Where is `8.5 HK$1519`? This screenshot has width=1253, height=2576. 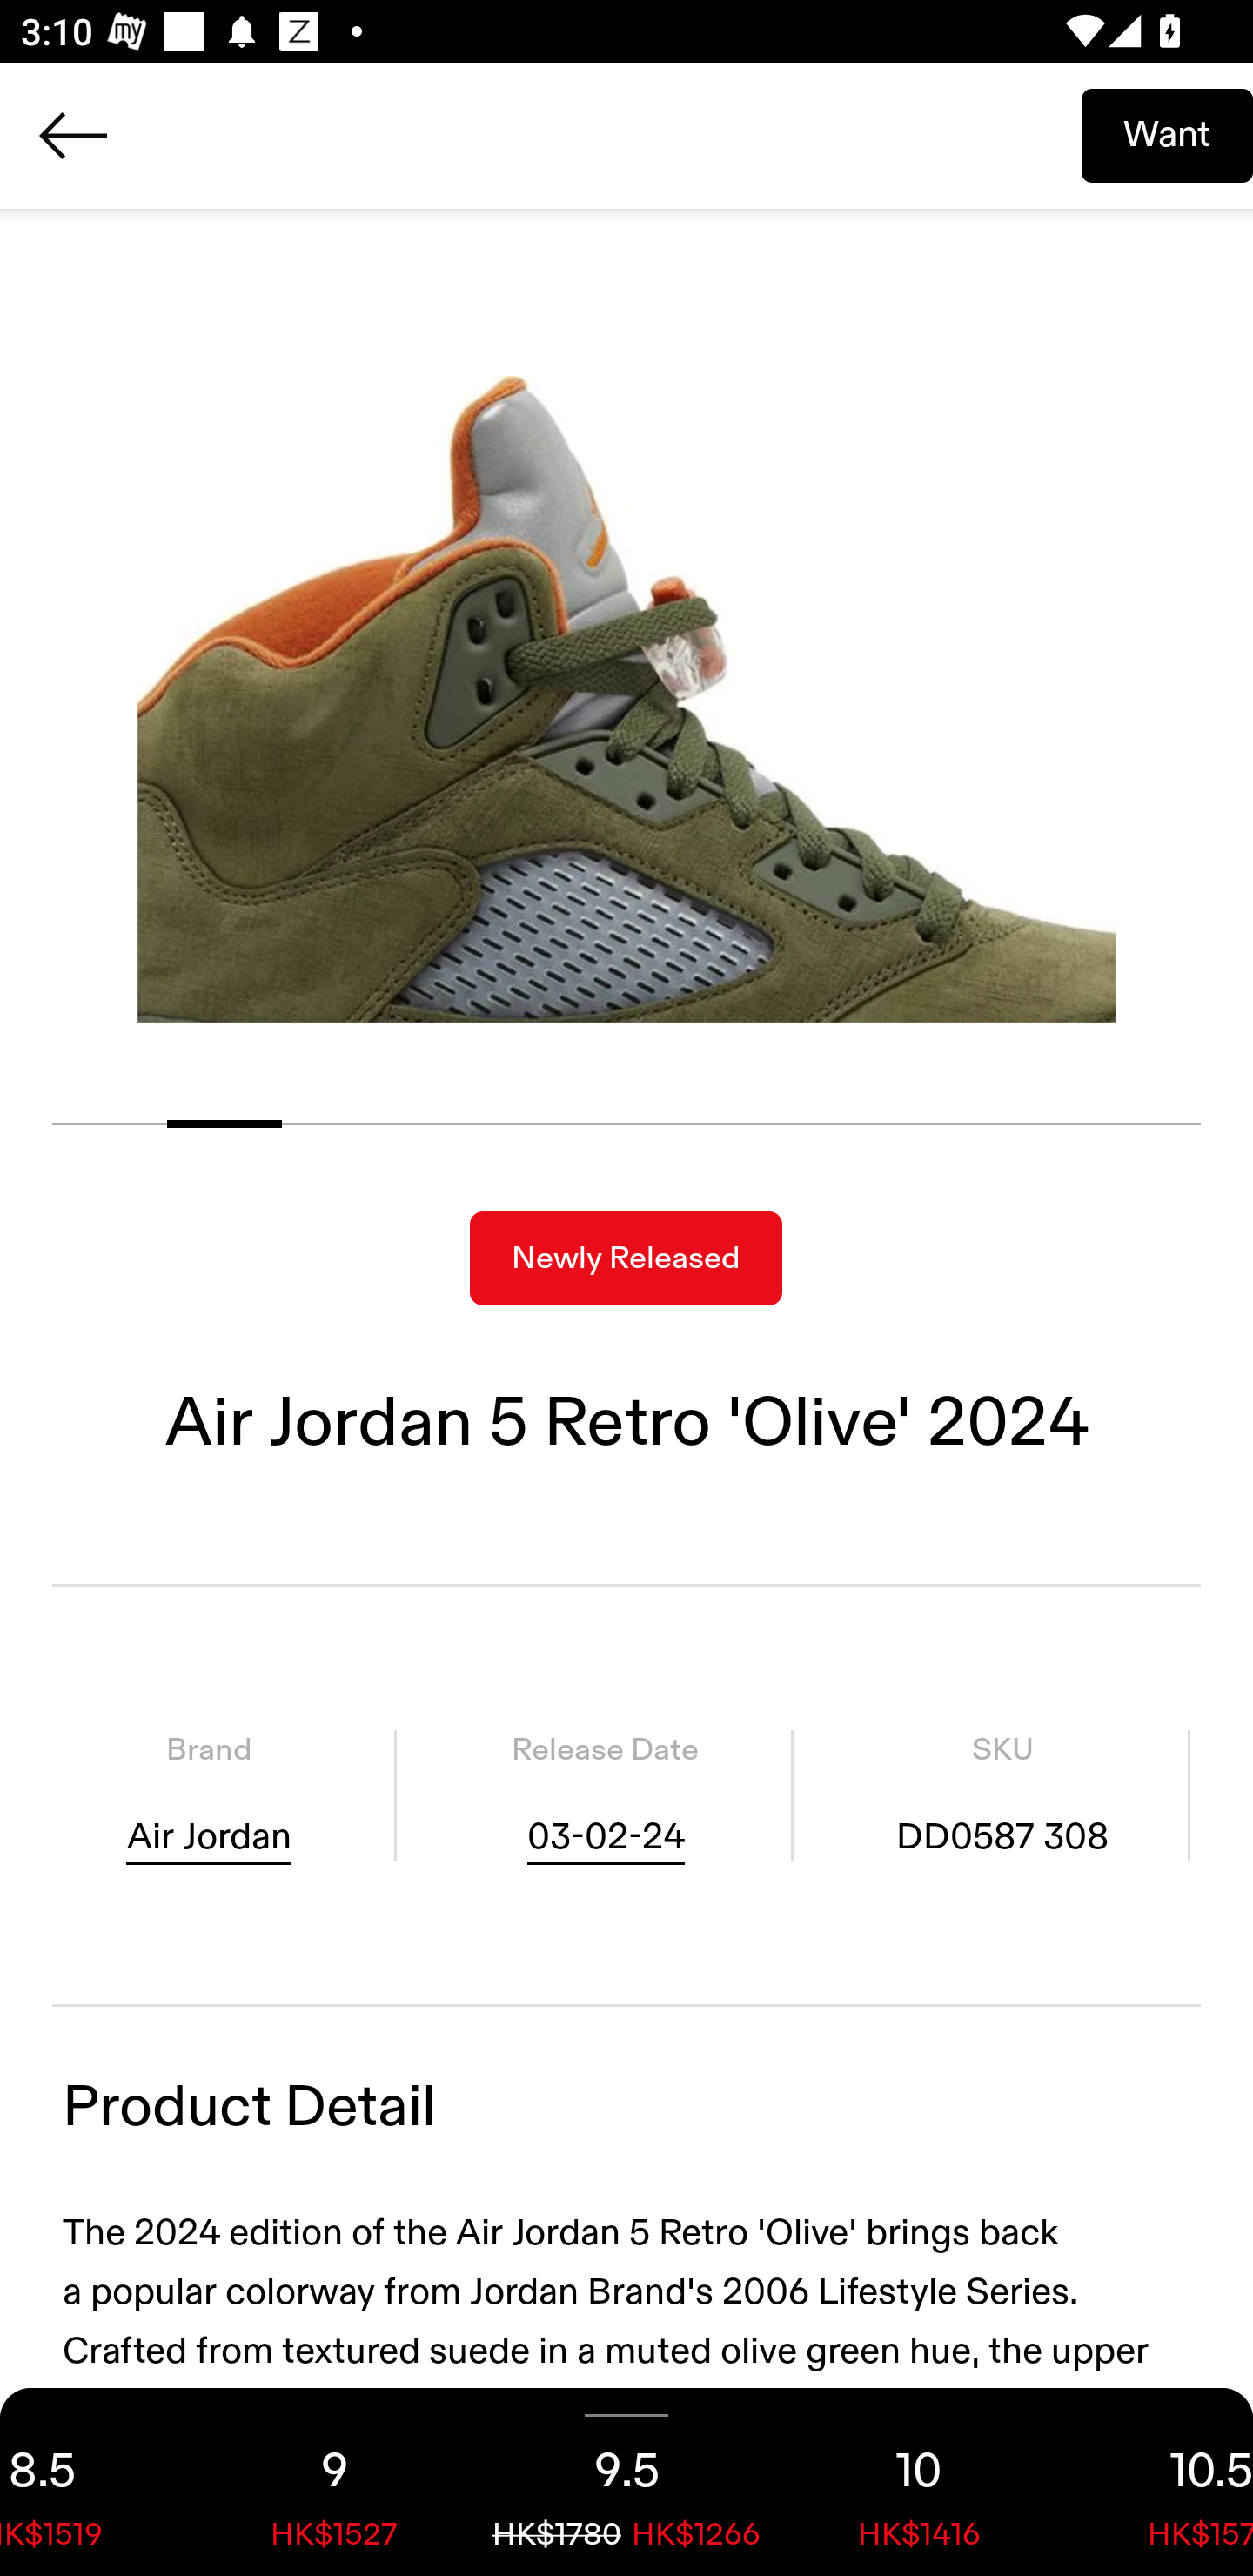
8.5 HK$1519 is located at coordinates (94, 2482).